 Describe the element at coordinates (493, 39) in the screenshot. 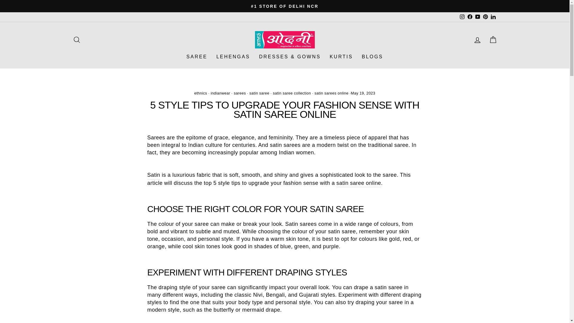

I see `CART` at that location.